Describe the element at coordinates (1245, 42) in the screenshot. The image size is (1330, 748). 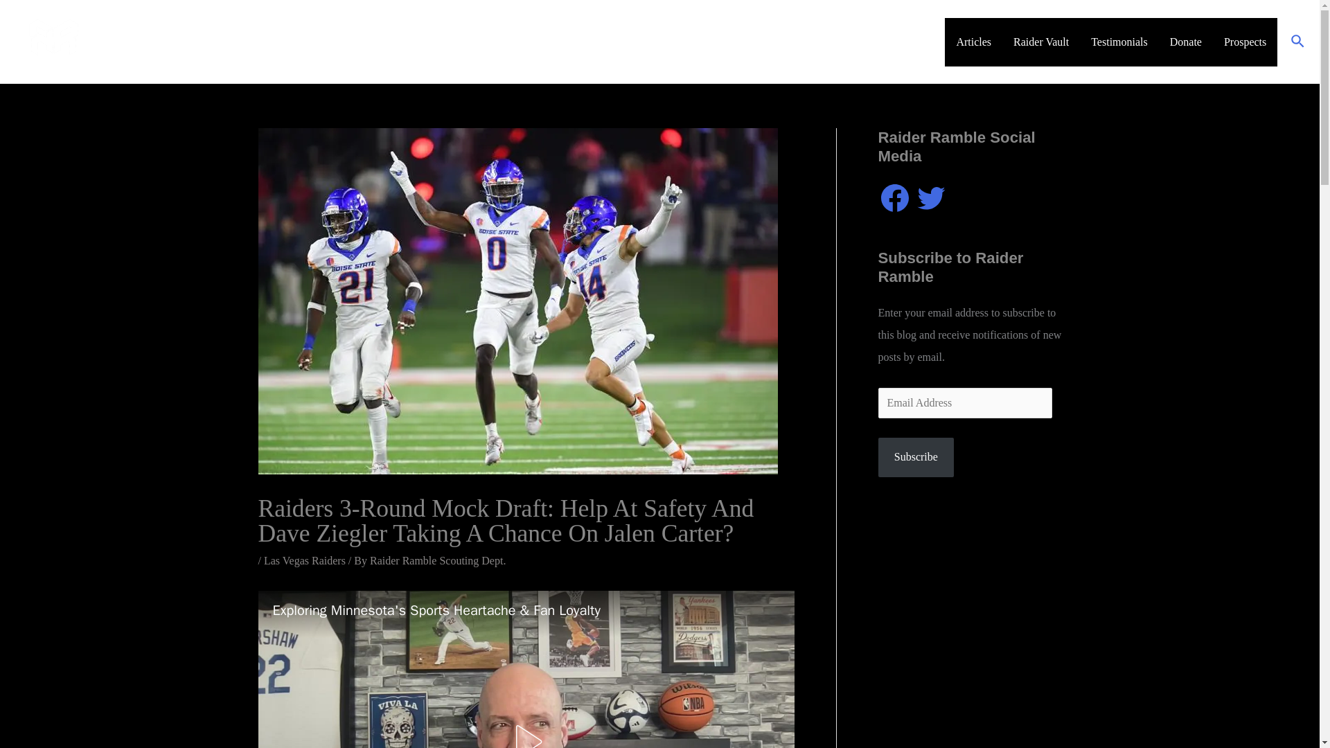
I see `Prospects` at that location.